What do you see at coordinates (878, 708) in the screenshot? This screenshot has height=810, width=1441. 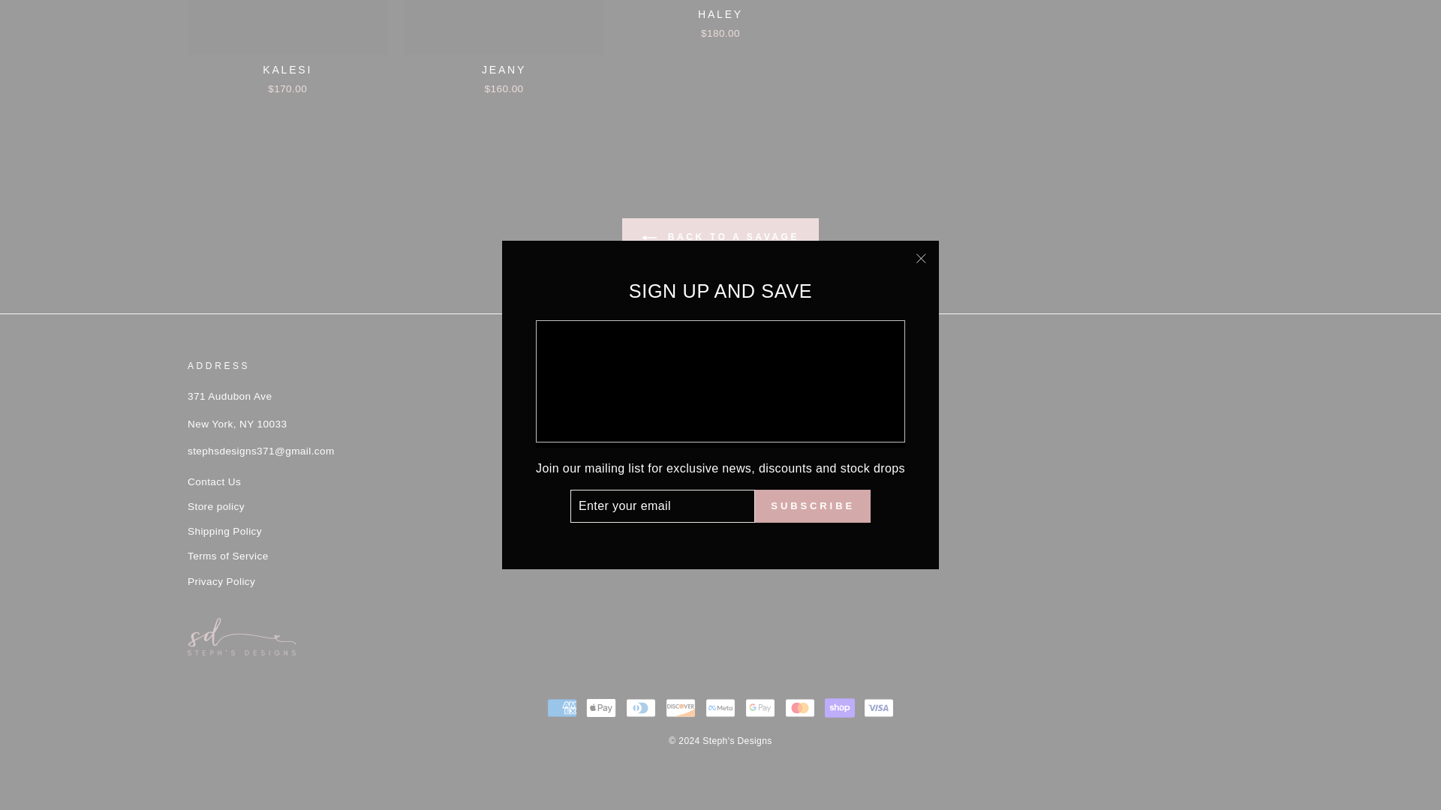 I see `Visa` at bounding box center [878, 708].